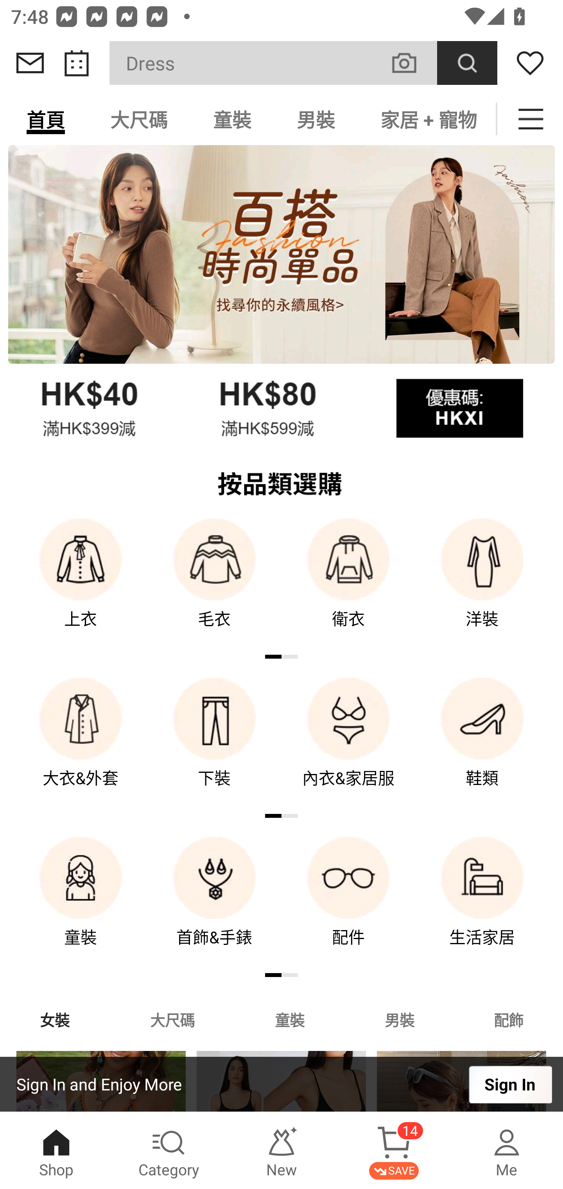  What do you see at coordinates (400, 1019) in the screenshot?
I see `男裝` at bounding box center [400, 1019].